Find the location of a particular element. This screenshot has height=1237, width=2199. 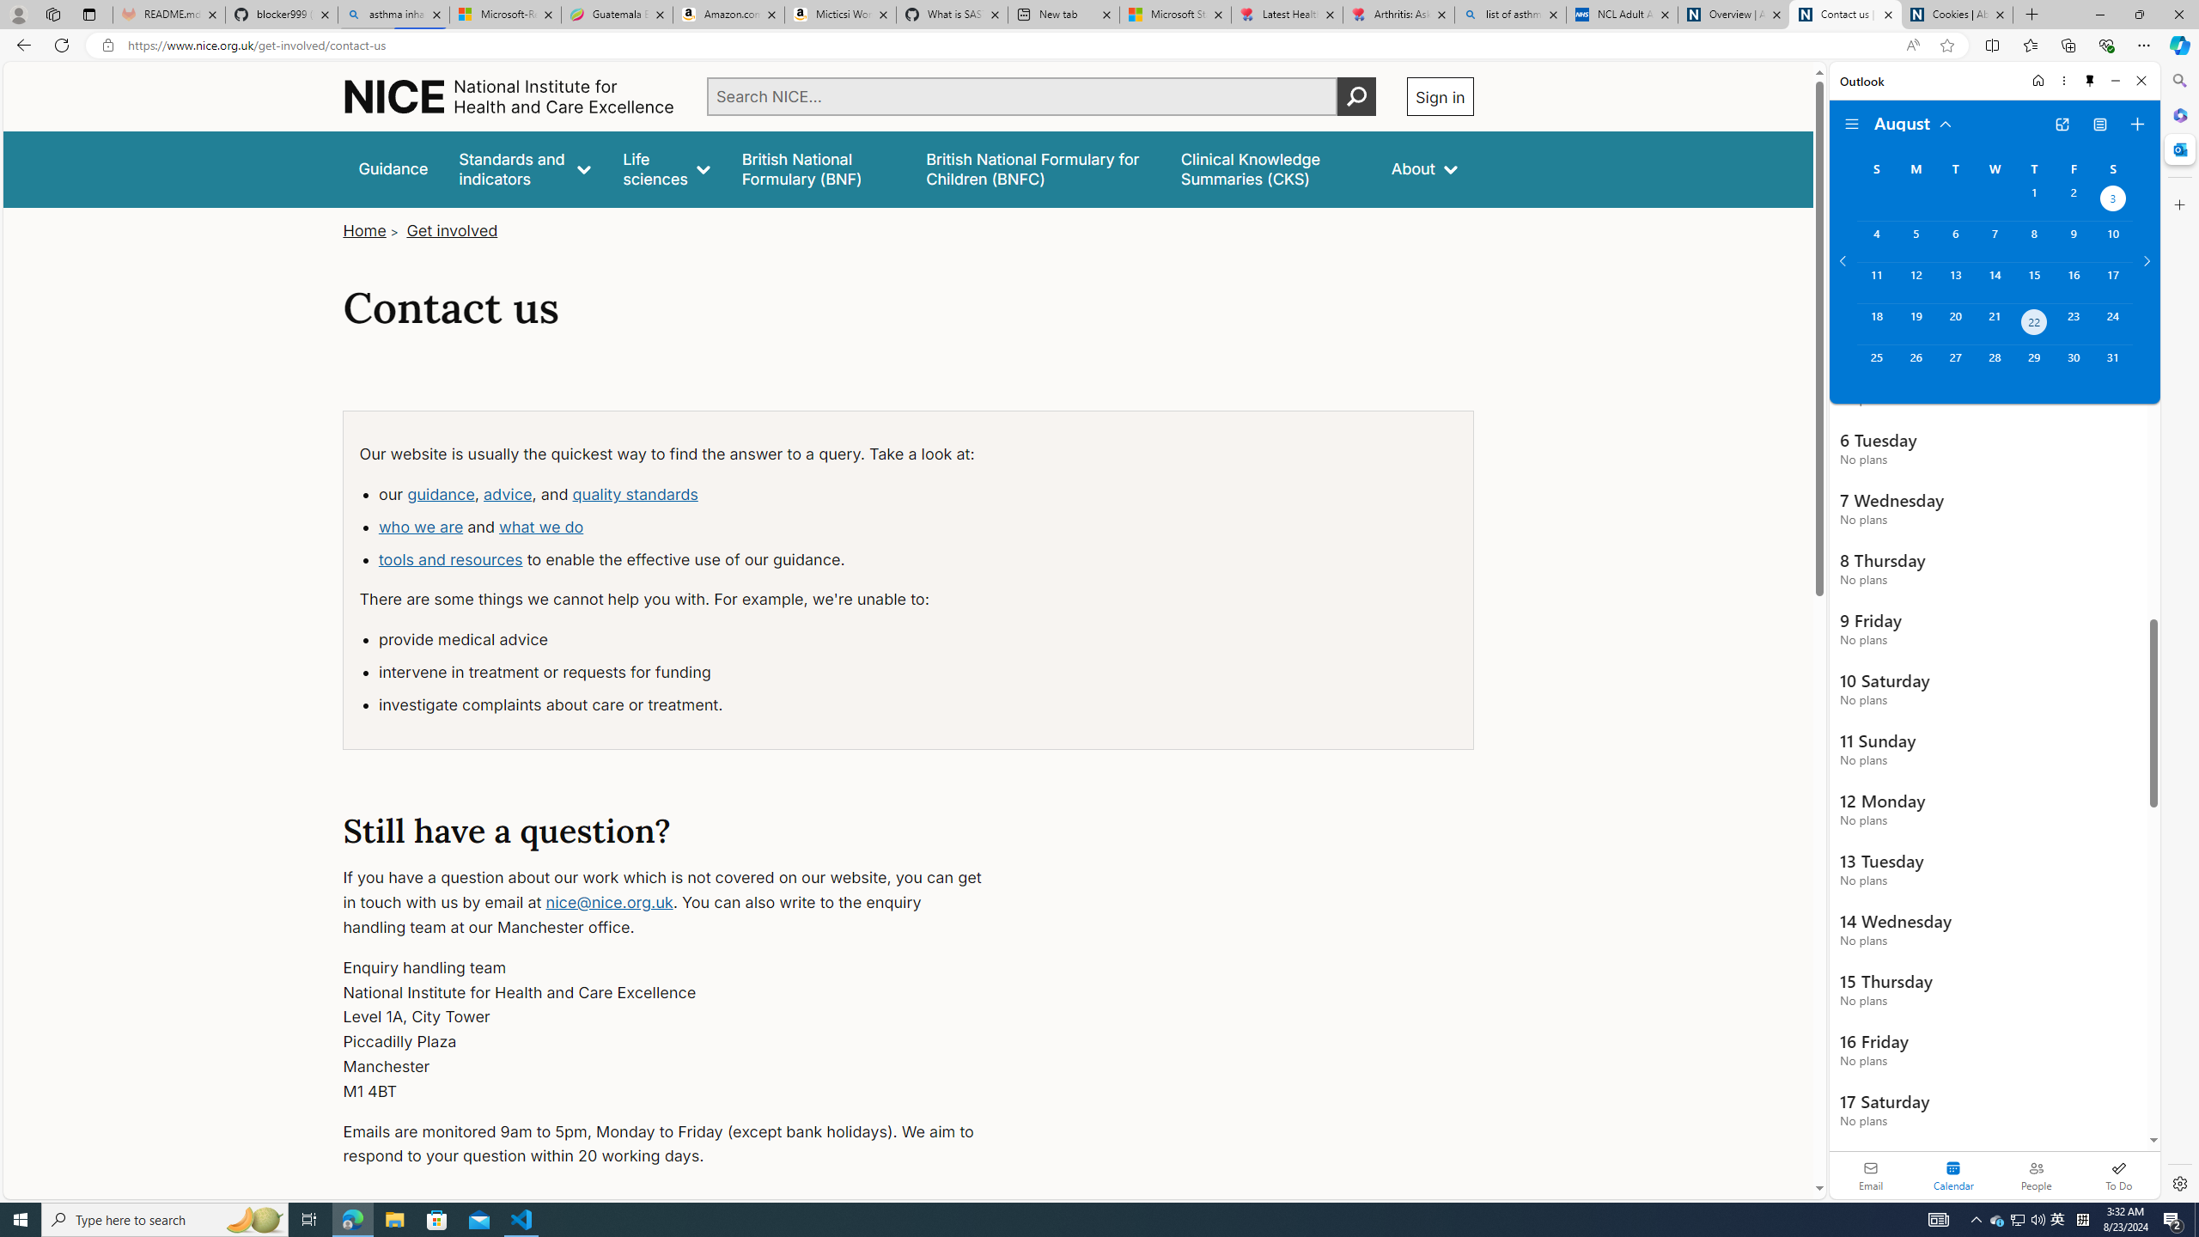

provide medical advice is located at coordinates (685, 641).